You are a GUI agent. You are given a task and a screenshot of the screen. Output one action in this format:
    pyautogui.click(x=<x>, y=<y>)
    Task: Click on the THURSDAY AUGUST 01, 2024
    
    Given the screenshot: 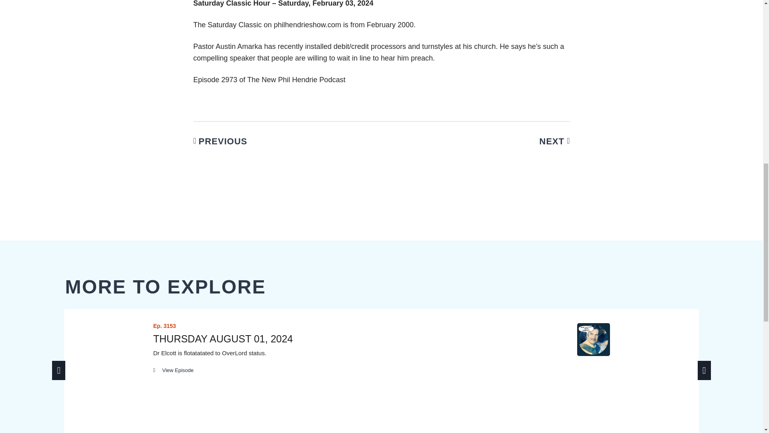 What is the action you would take?
    pyautogui.click(x=223, y=338)
    